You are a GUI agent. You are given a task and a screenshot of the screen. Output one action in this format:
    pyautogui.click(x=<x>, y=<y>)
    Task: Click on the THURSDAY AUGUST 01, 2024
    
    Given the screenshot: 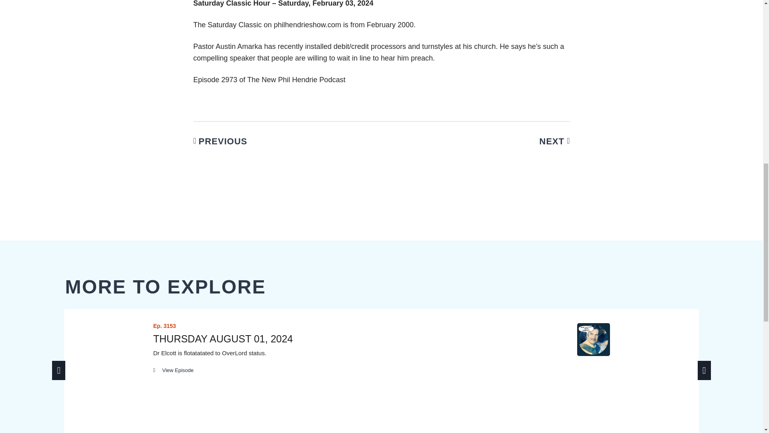 What is the action you would take?
    pyautogui.click(x=223, y=338)
    